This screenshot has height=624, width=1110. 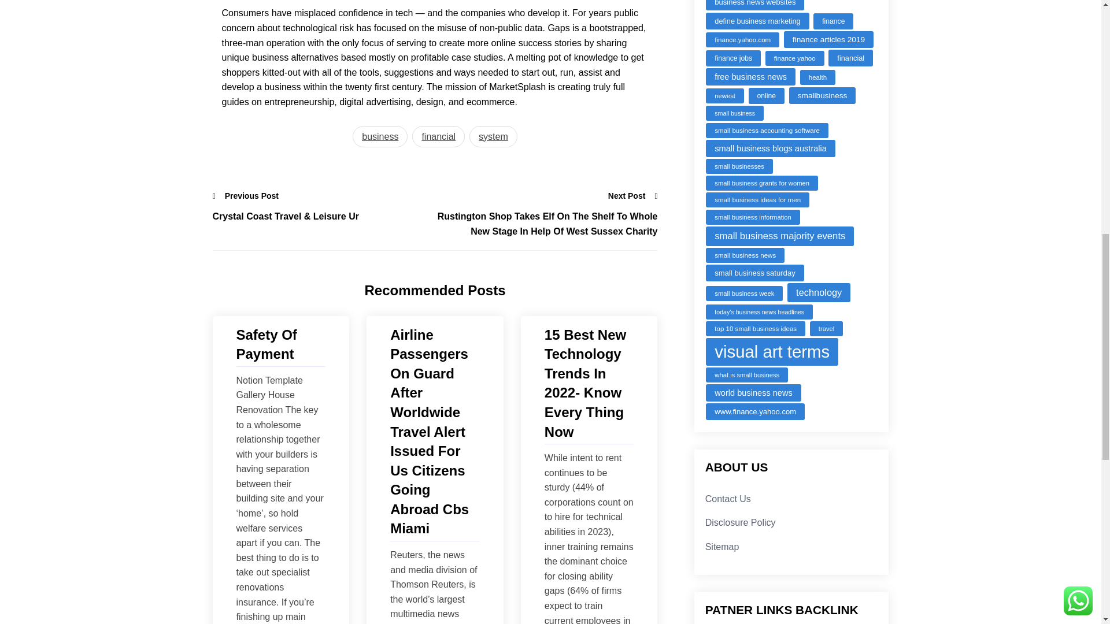 I want to click on 15 Best New Technology Trends In 2022- Know Every Thing Now, so click(x=589, y=383).